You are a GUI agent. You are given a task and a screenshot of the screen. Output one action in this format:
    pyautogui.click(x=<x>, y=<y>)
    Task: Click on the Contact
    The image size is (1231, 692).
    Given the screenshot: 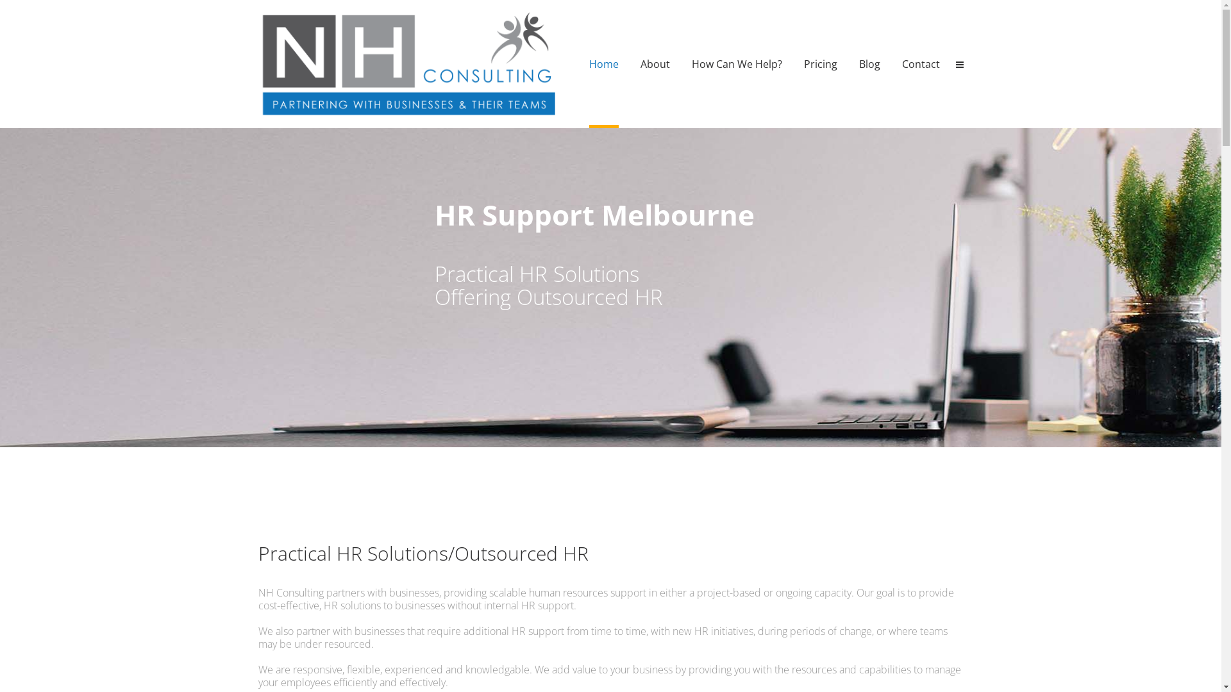 What is the action you would take?
    pyautogui.click(x=921, y=64)
    